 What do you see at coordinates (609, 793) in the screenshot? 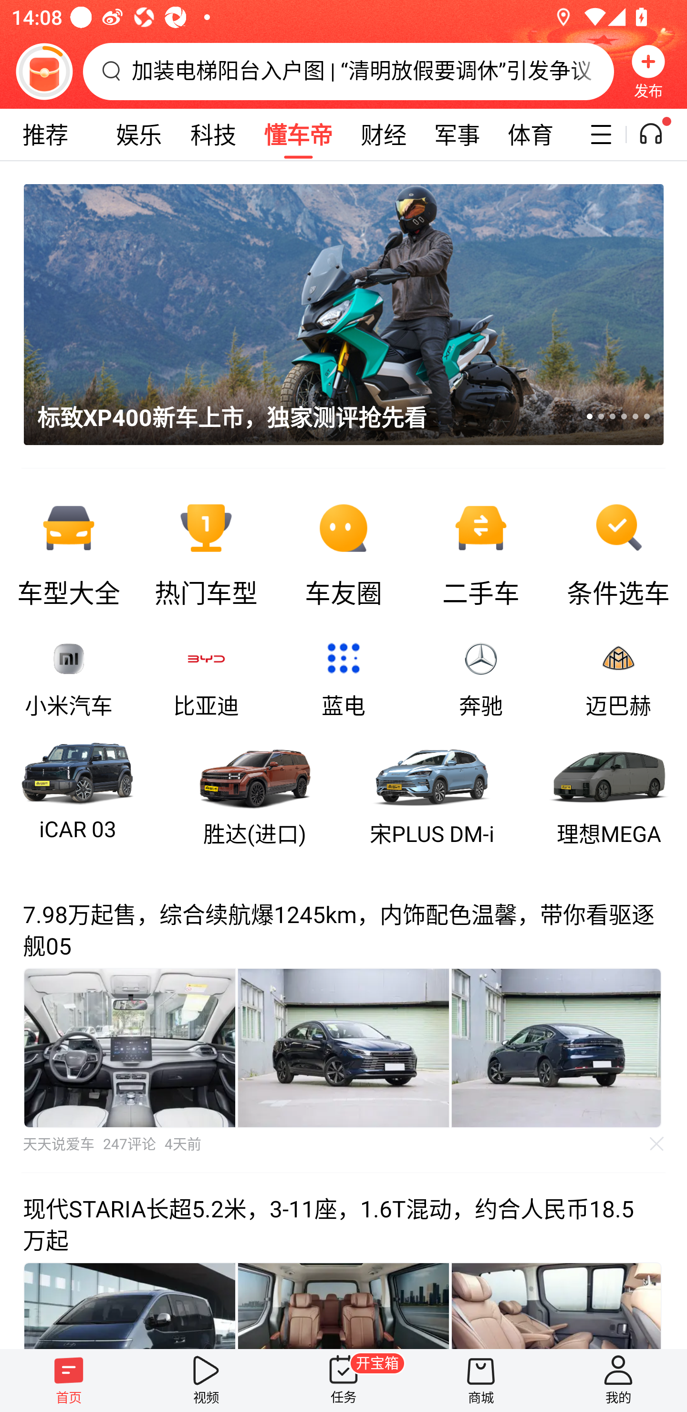
I see `理想MEGA按钮` at bounding box center [609, 793].